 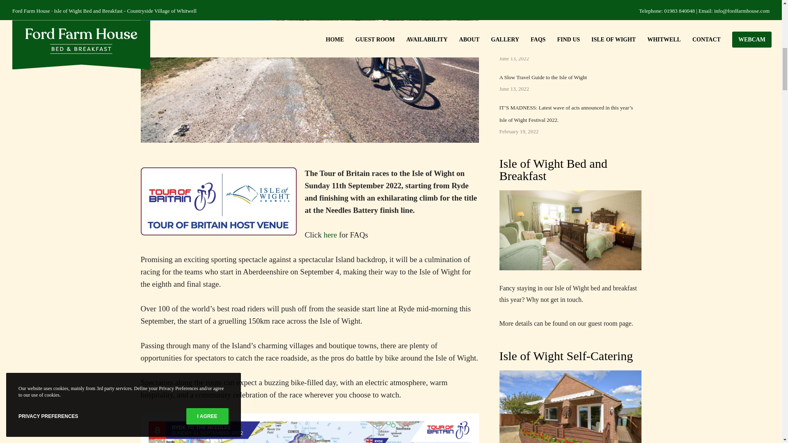 What do you see at coordinates (602, 323) in the screenshot?
I see `guest room` at bounding box center [602, 323].